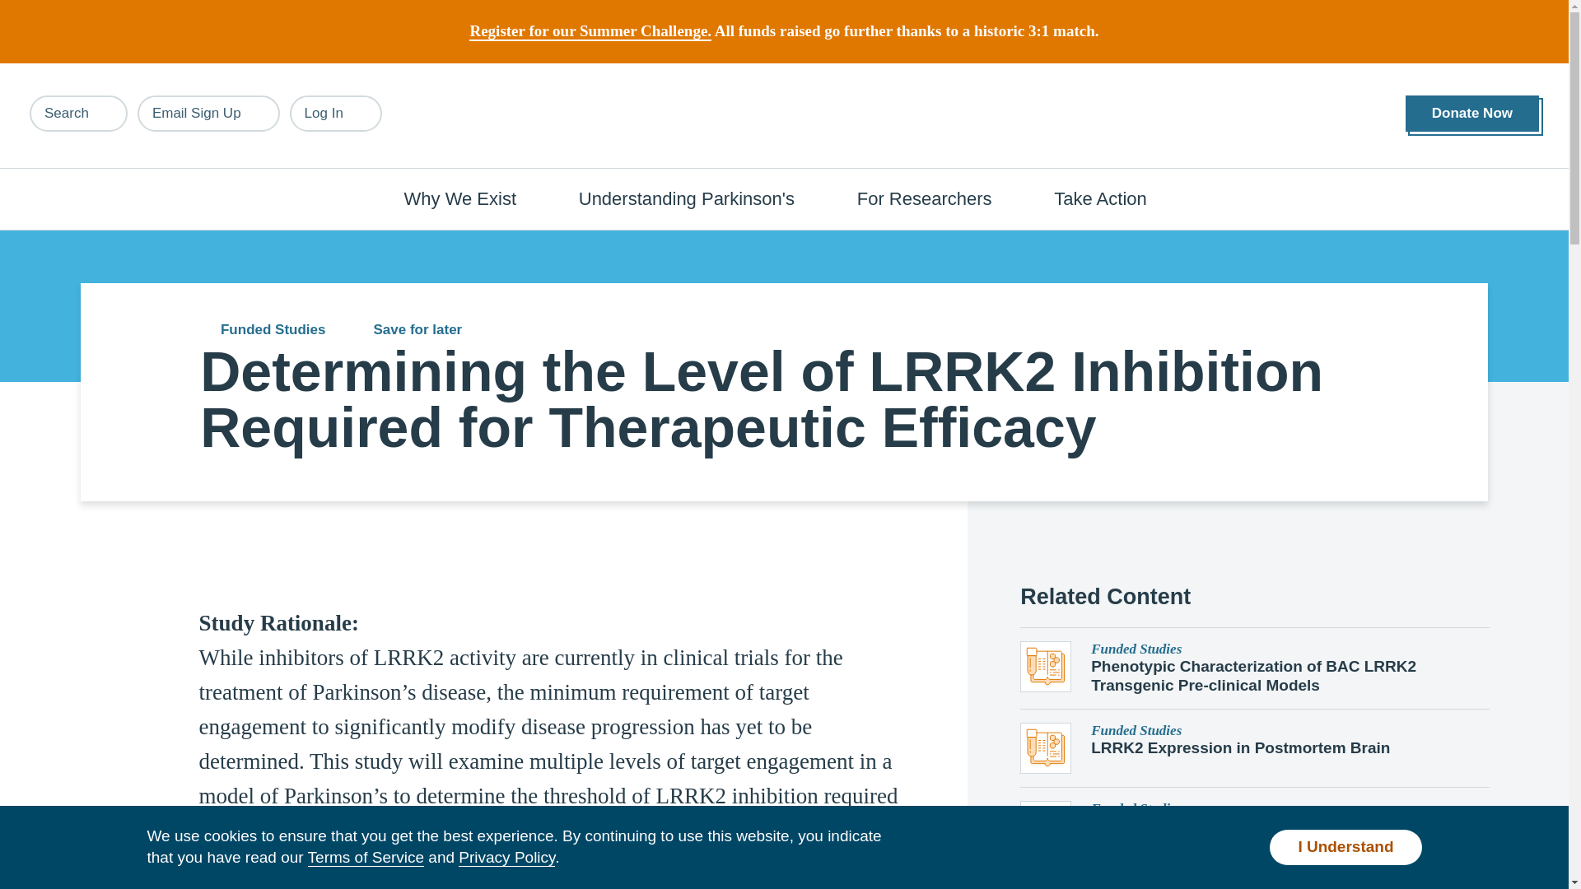 This screenshot has width=1581, height=889. Describe the element at coordinates (79, 113) in the screenshot. I see `Search` at that location.